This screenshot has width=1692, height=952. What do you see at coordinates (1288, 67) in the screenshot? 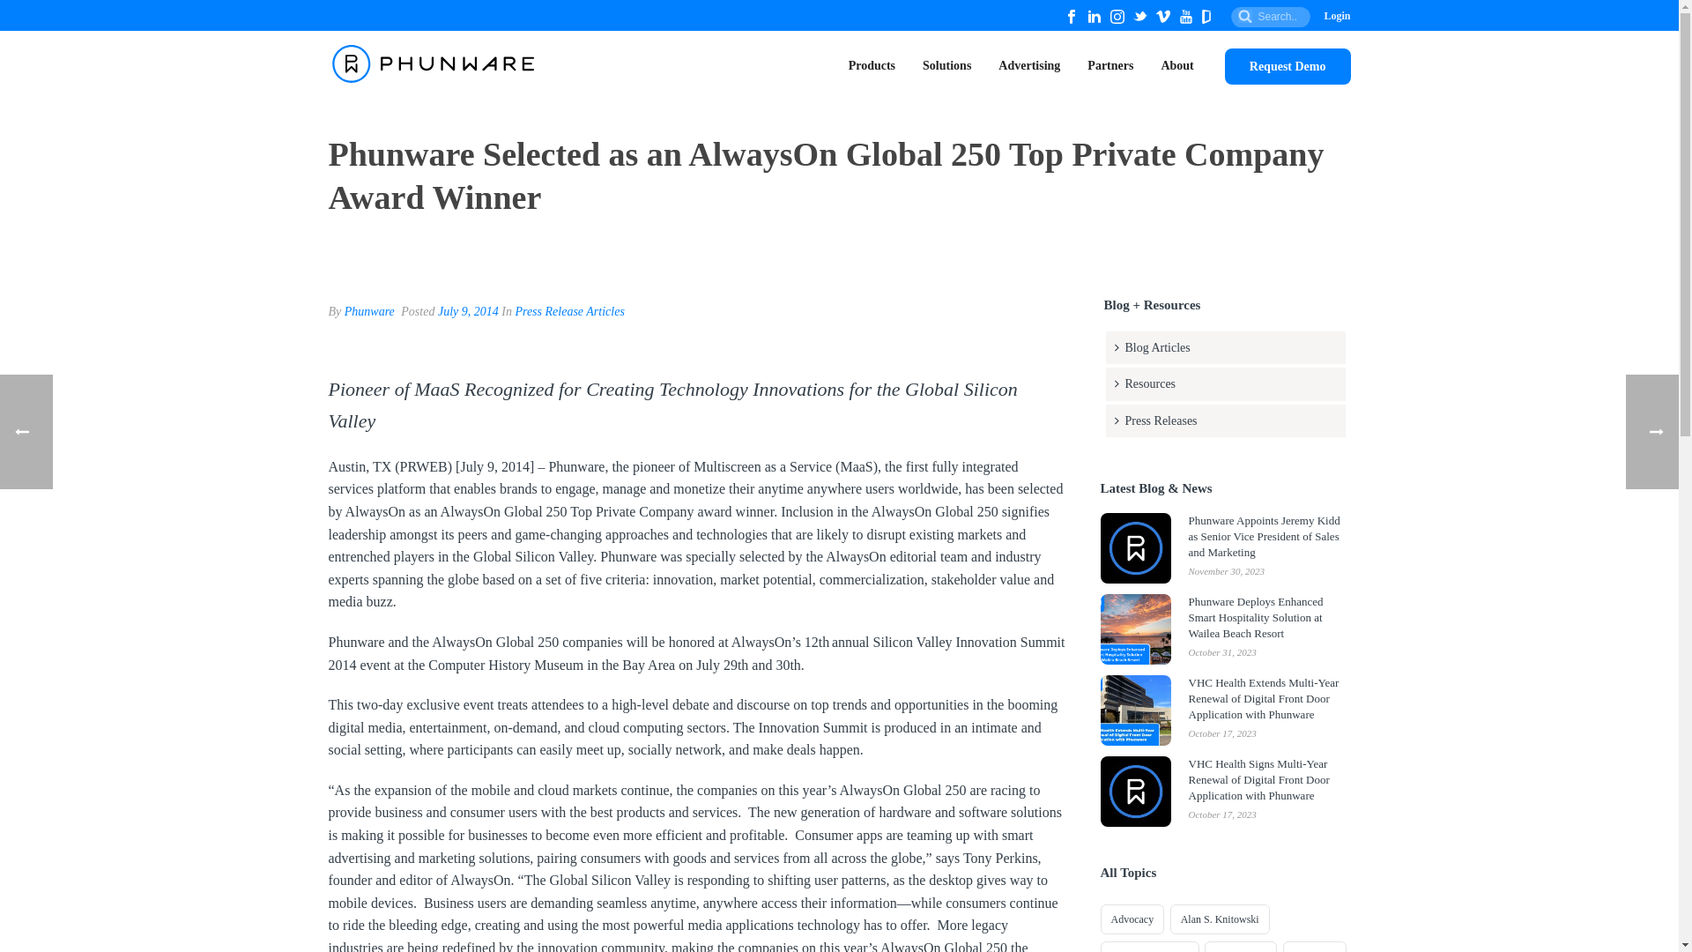
I see `Request Demo` at bounding box center [1288, 67].